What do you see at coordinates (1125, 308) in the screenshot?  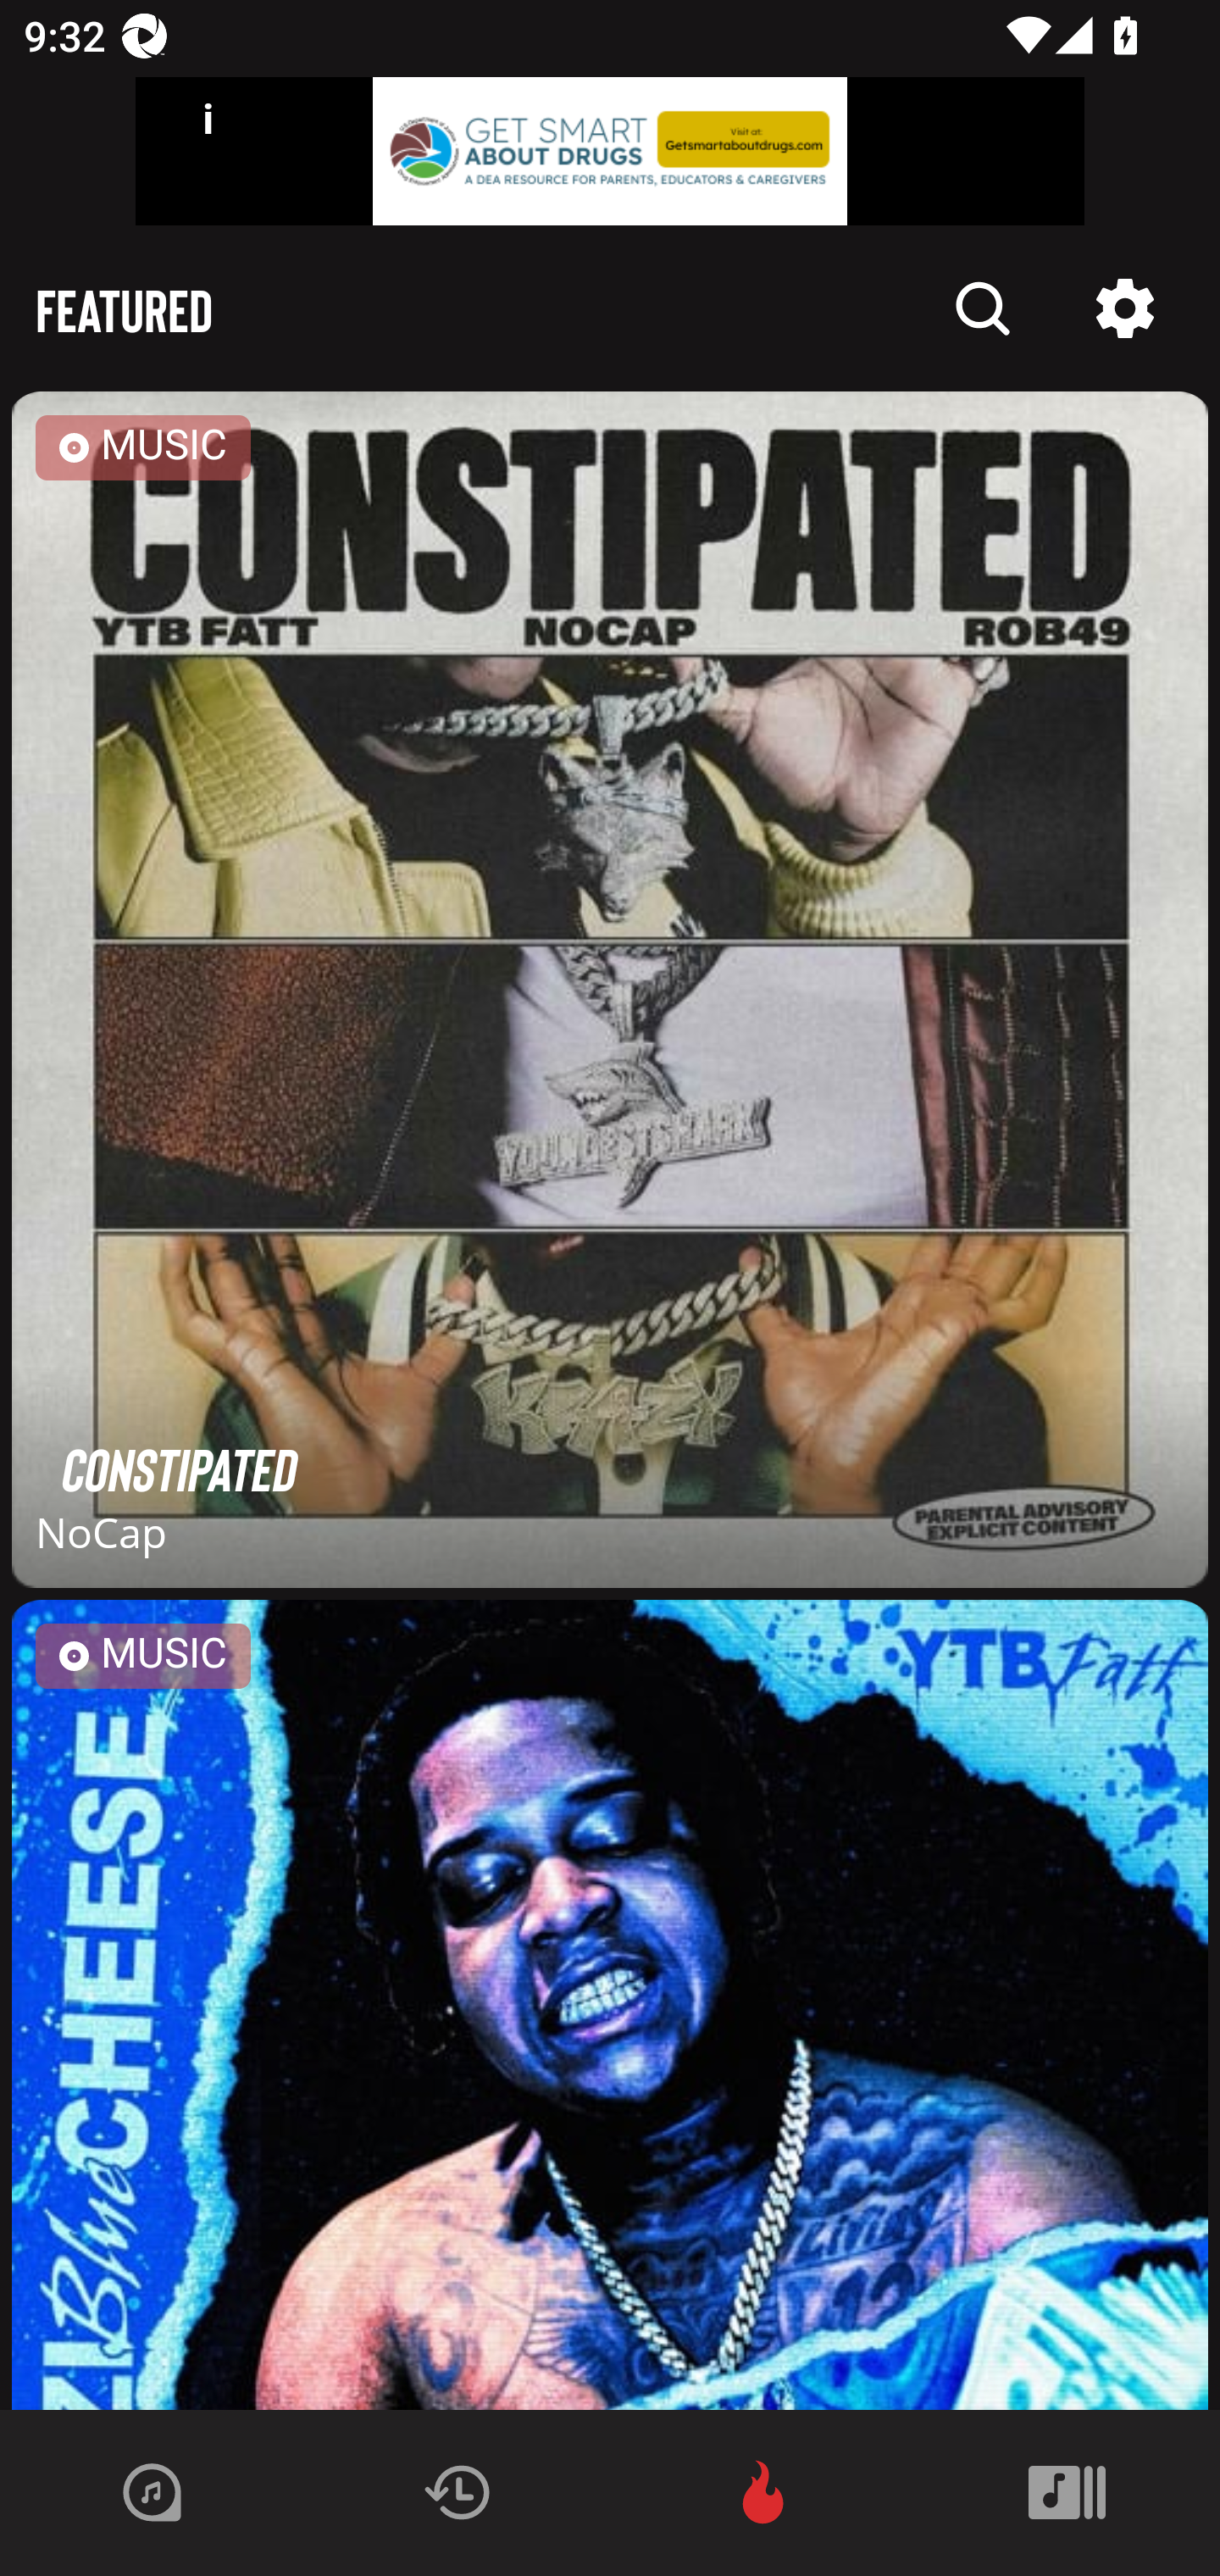 I see `Description` at bounding box center [1125, 308].